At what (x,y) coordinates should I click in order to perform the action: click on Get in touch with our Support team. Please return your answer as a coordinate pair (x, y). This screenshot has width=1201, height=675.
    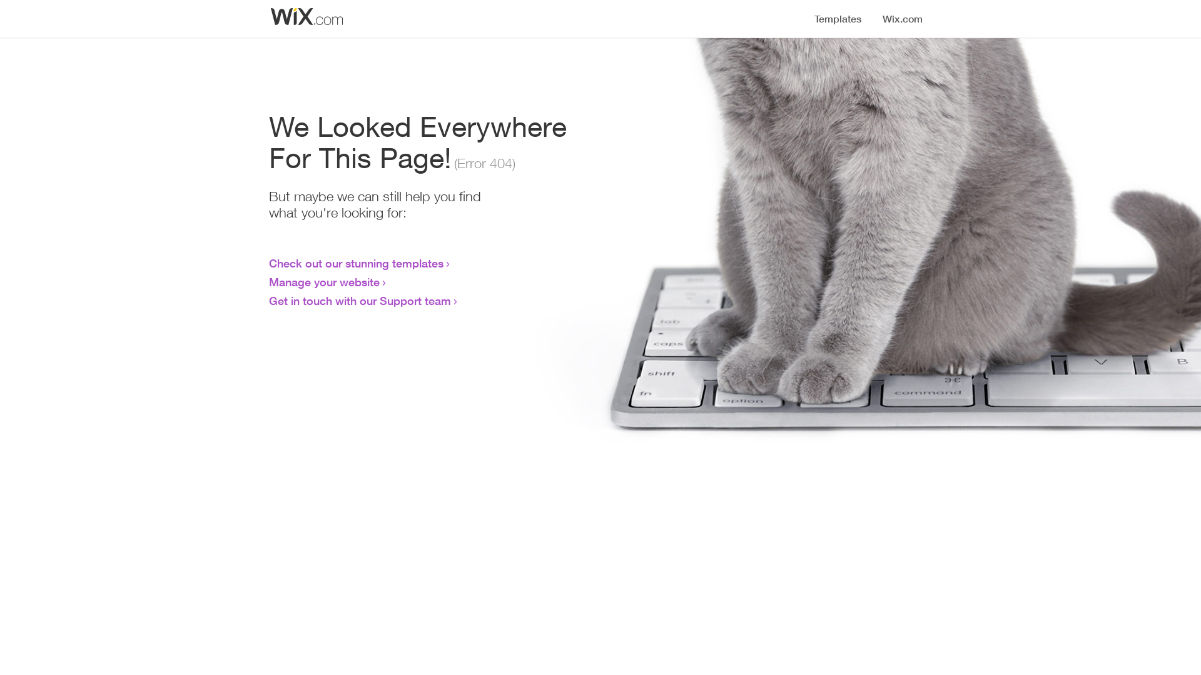
    Looking at the image, I should click on (360, 301).